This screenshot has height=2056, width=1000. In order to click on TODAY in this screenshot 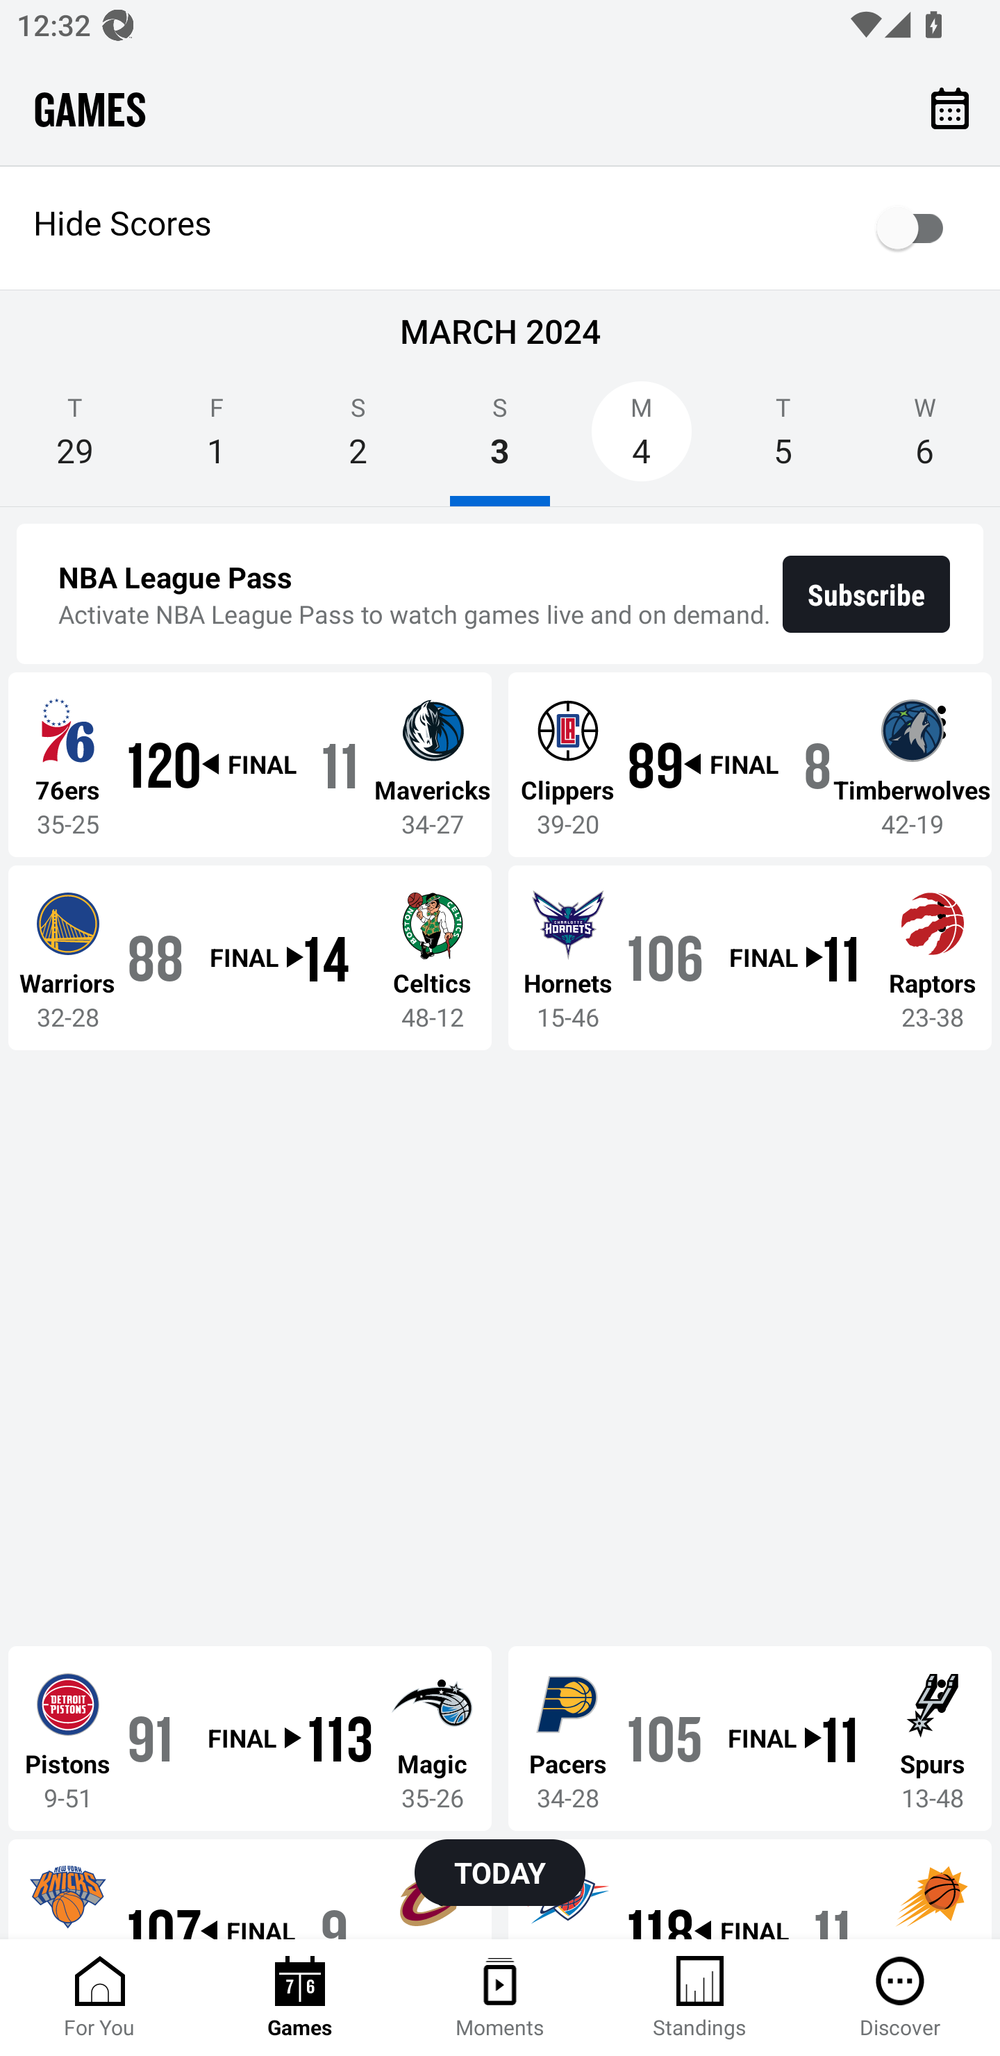, I will do `click(500, 1873)`.